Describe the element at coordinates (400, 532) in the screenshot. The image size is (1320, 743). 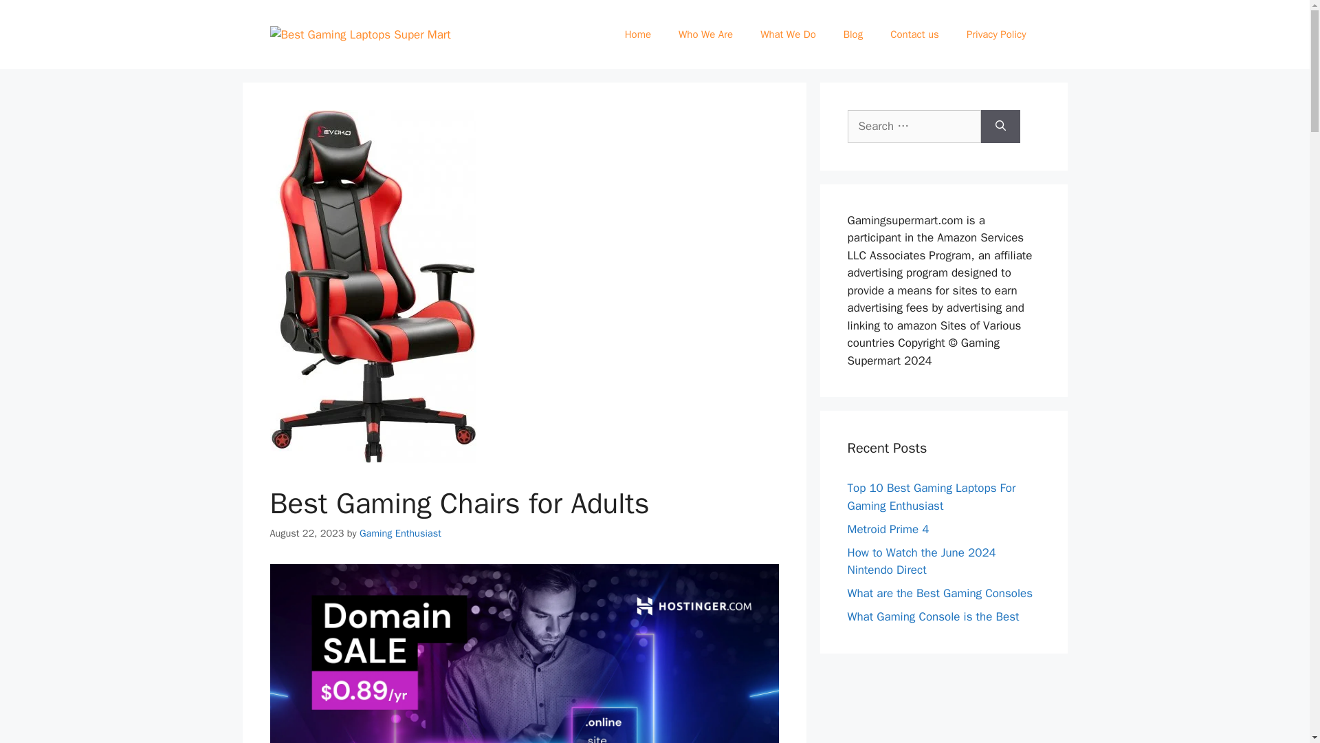
I see `View all posts by Gaming Enthusiast` at that location.